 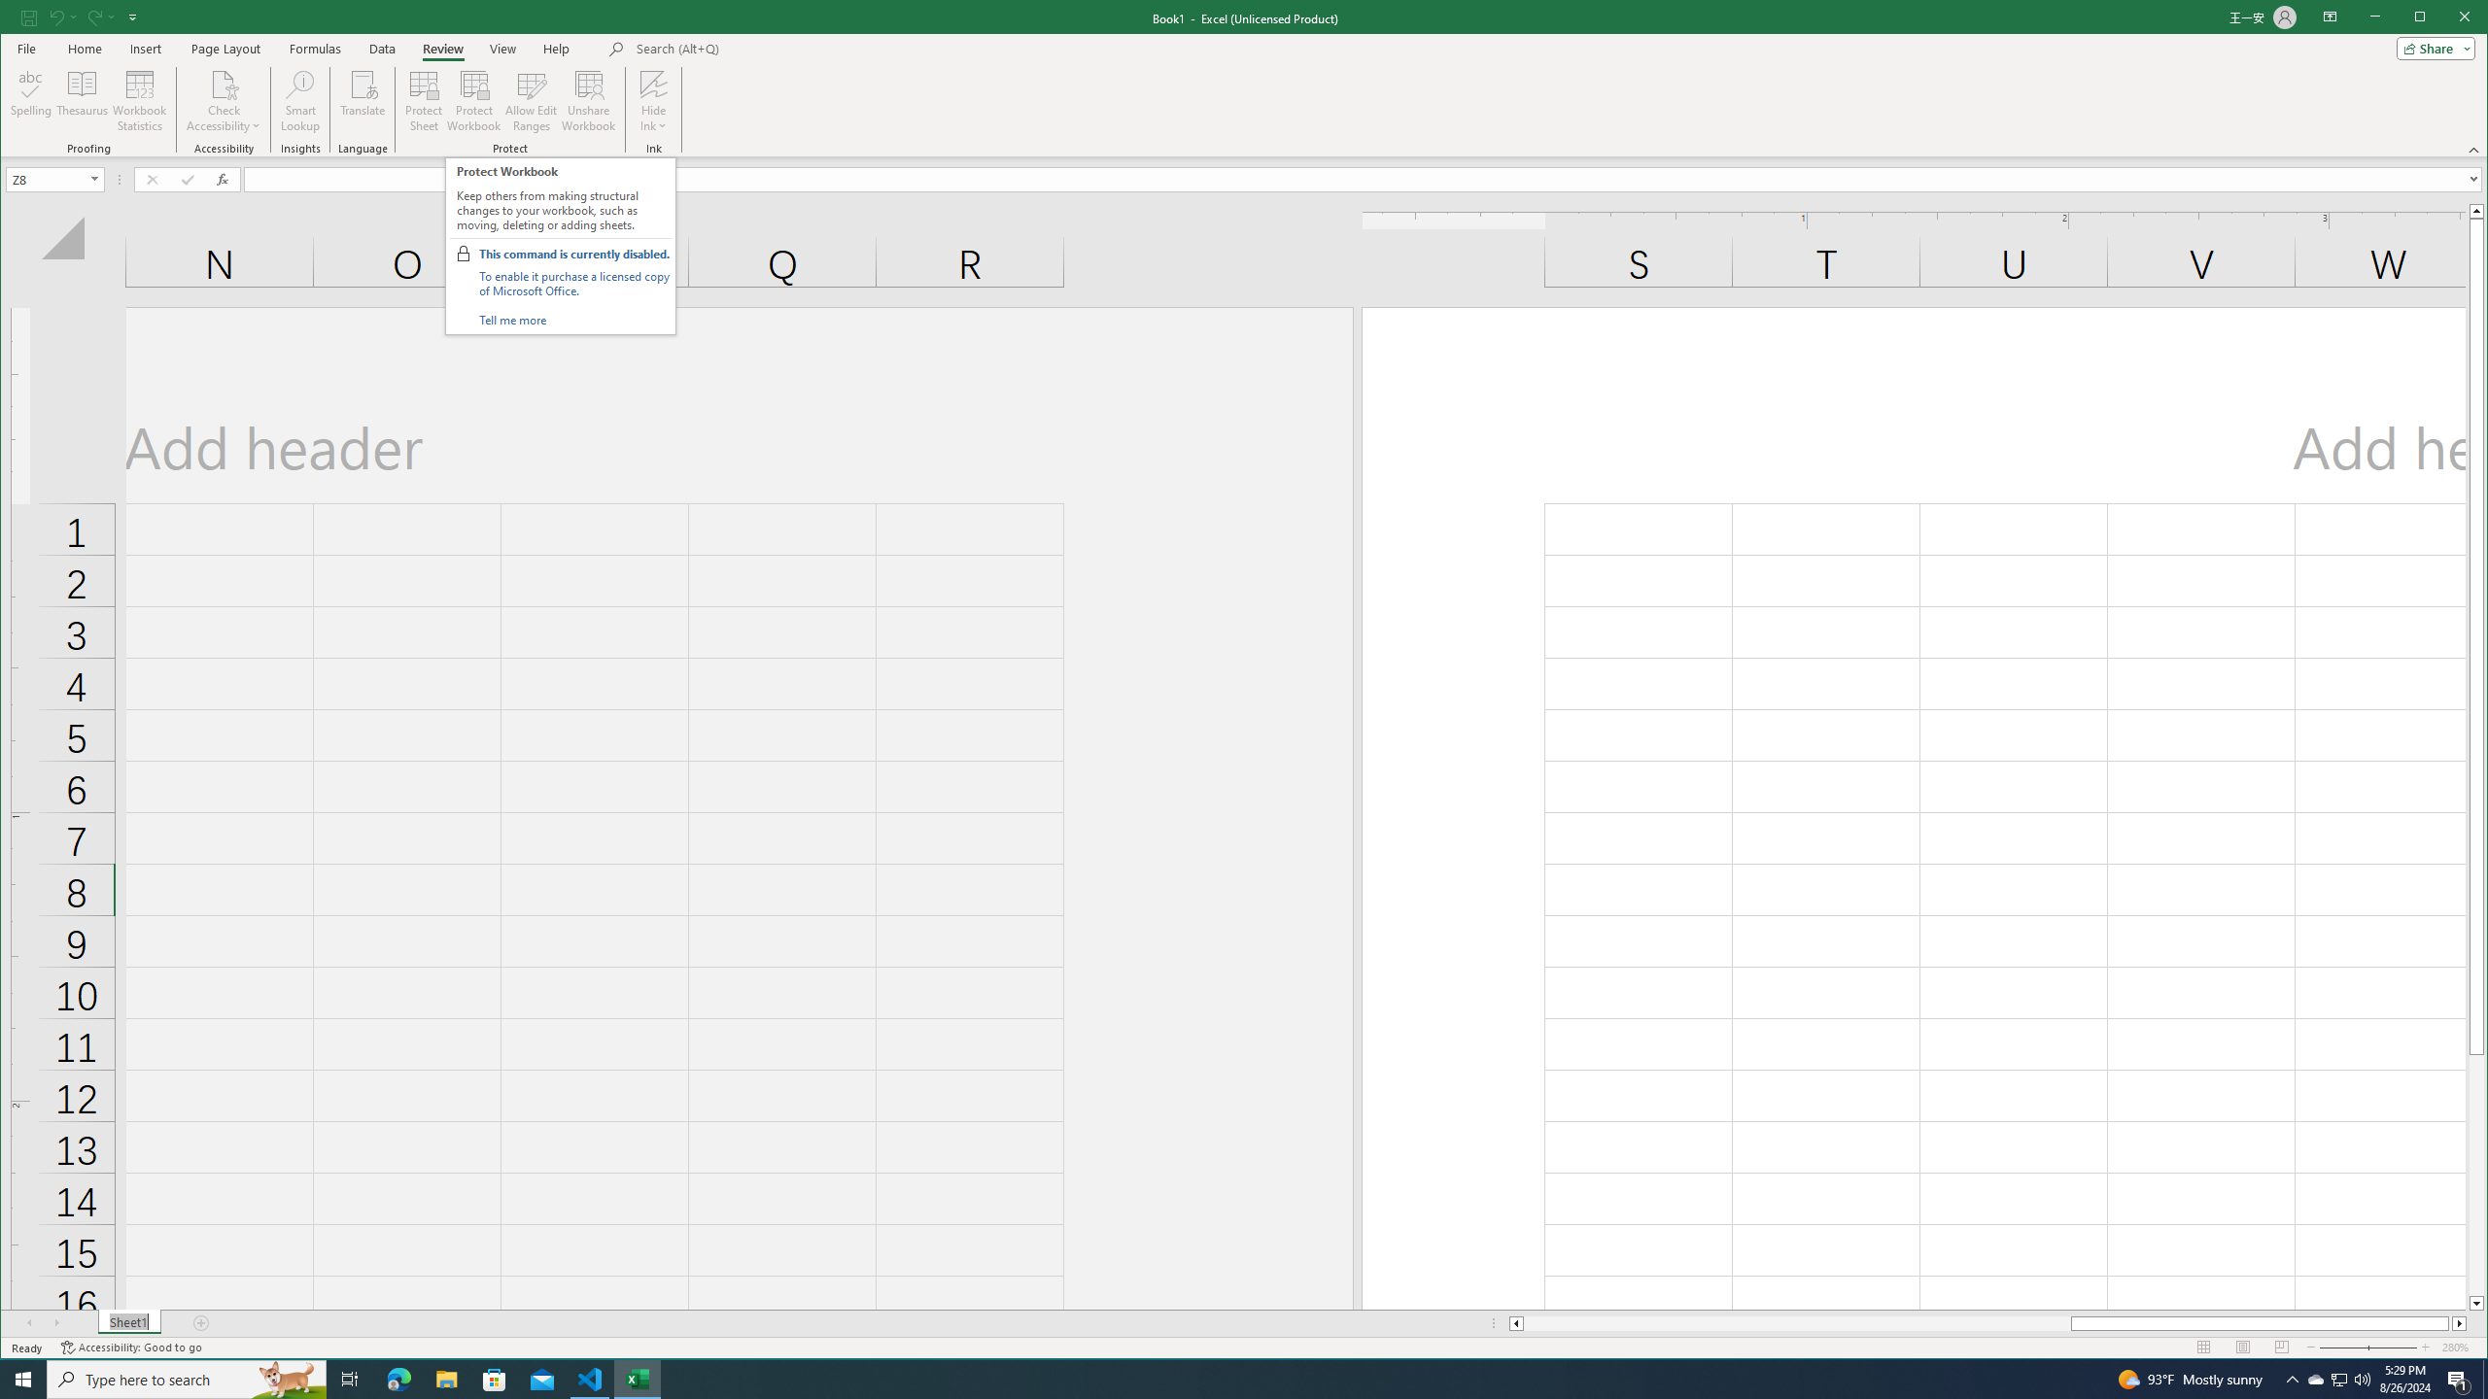 I want to click on Scroll Left, so click(x=31, y=1323).